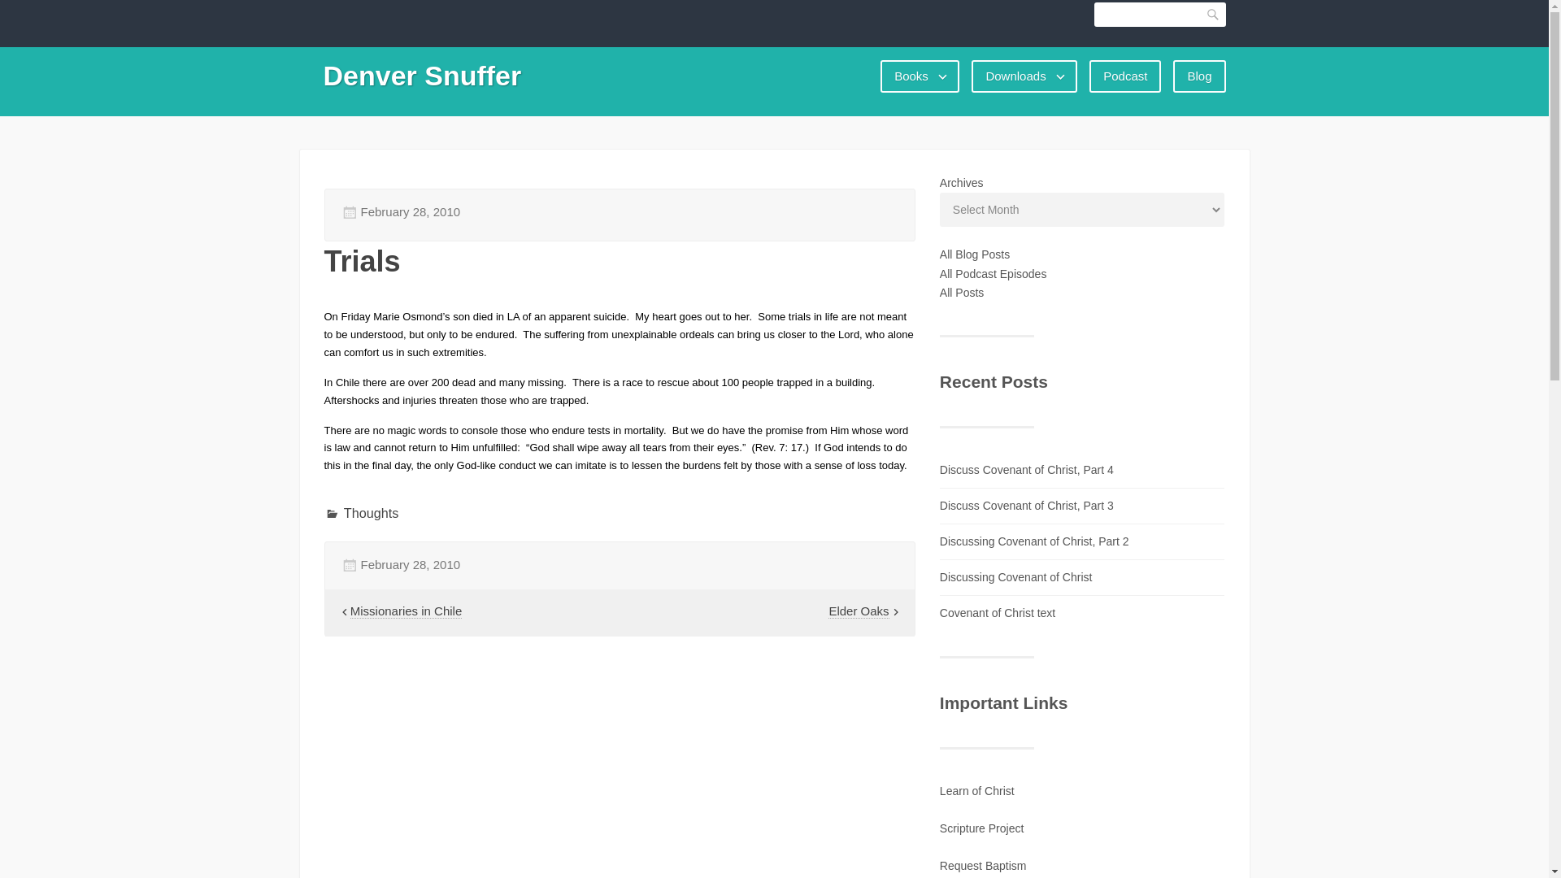 The height and width of the screenshot is (878, 1561). I want to click on Books by Denver Snuffer Jr., so click(920, 76).